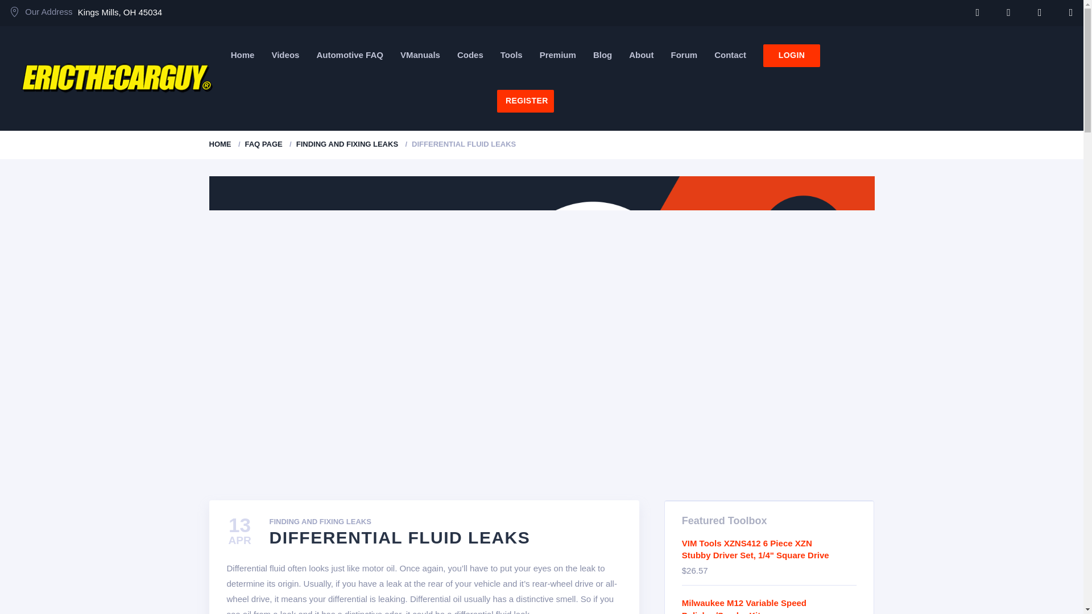 The height and width of the screenshot is (614, 1092). What do you see at coordinates (119, 12) in the screenshot?
I see `Kings Mills, OH 45034` at bounding box center [119, 12].